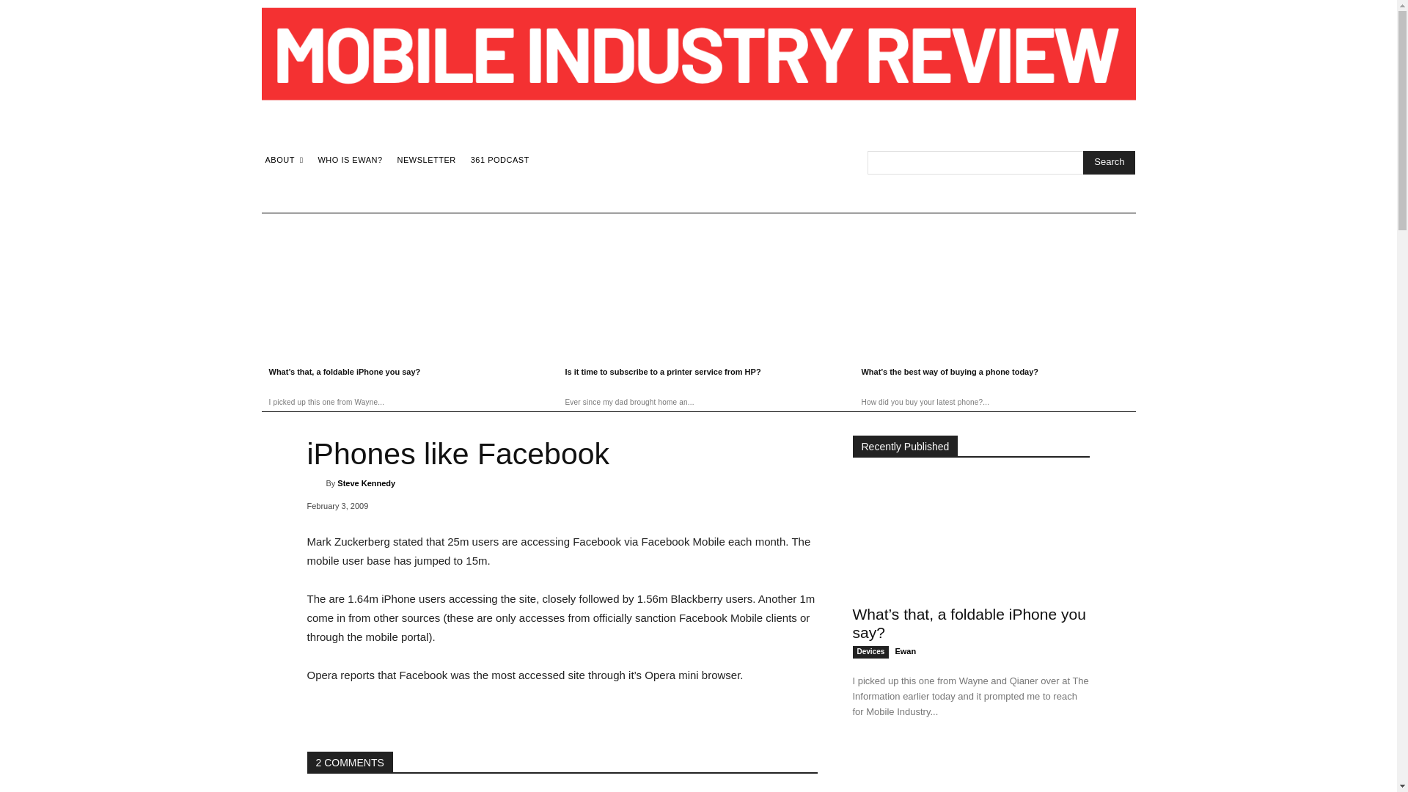 This screenshot has width=1408, height=792. Describe the element at coordinates (367, 483) in the screenshot. I see `Steve Kennedy` at that location.